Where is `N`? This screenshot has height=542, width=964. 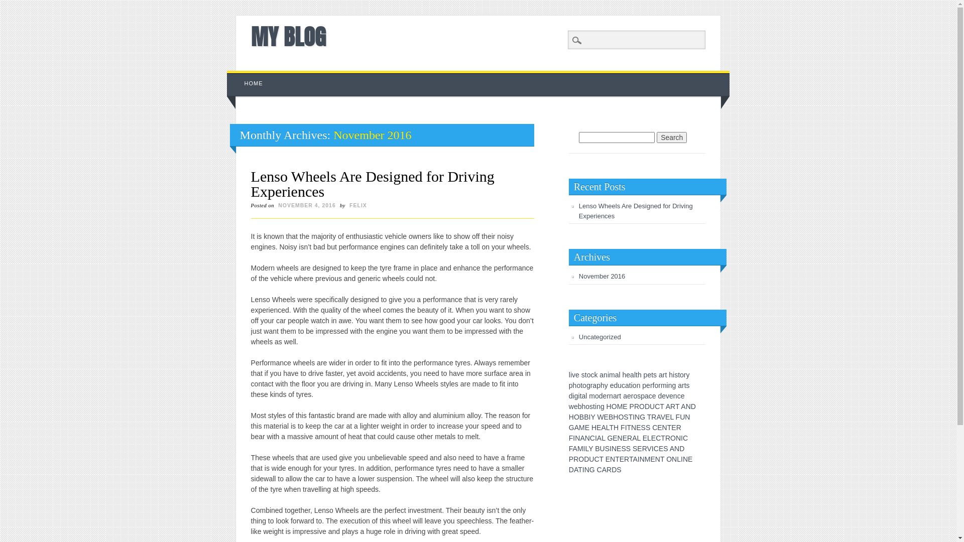 N is located at coordinates (613, 459).